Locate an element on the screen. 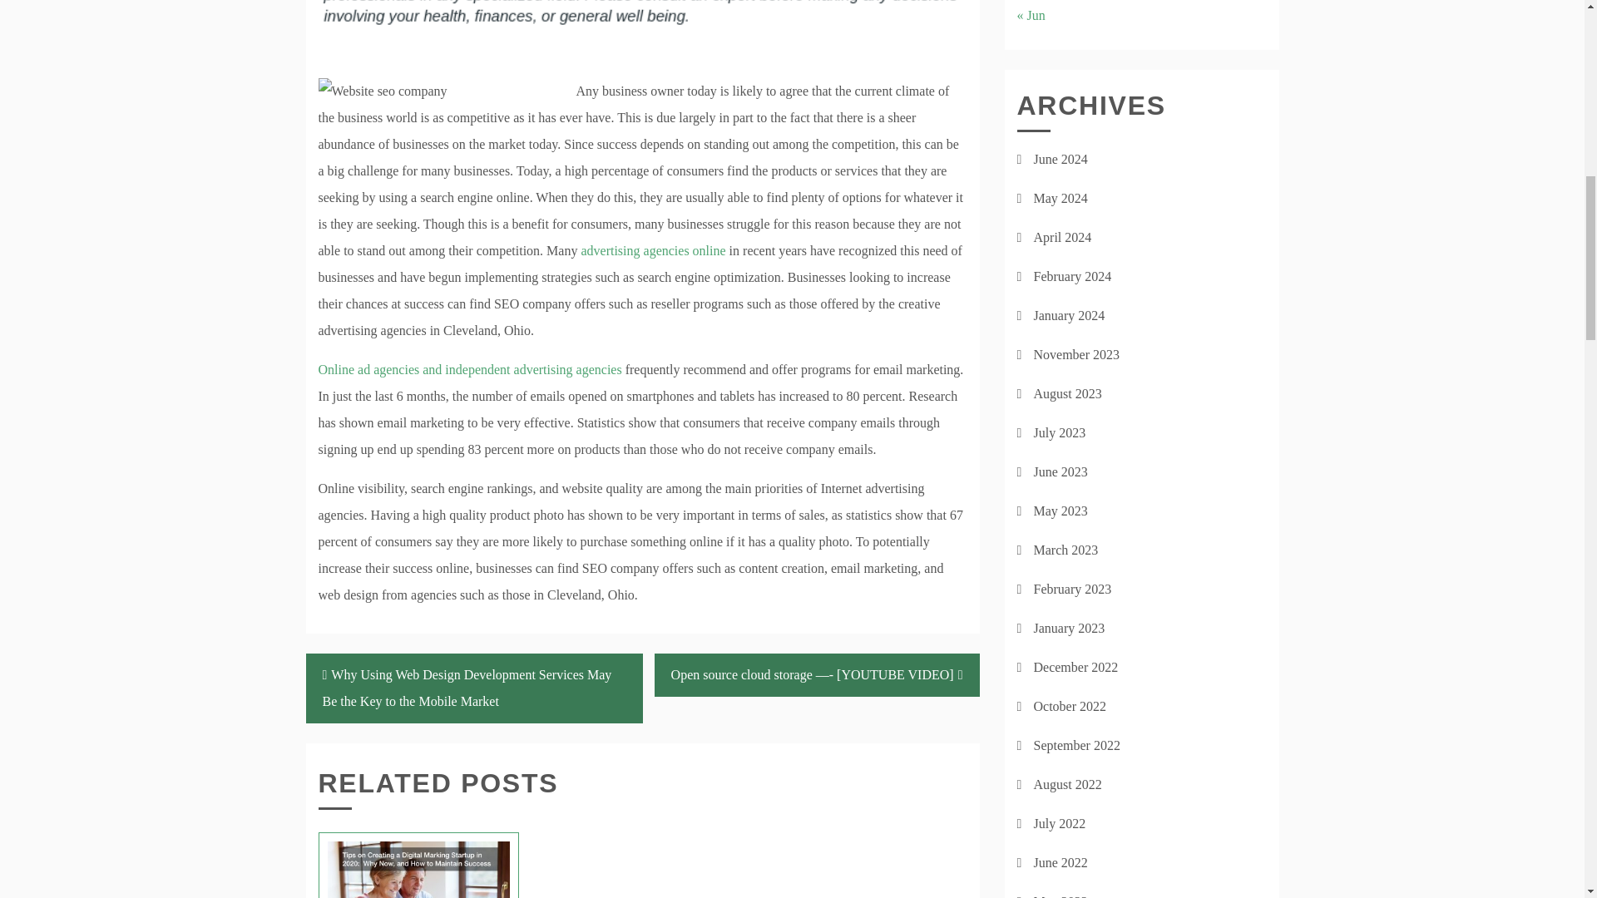 Image resolution: width=1597 pixels, height=898 pixels. March 2023 is located at coordinates (1065, 550).